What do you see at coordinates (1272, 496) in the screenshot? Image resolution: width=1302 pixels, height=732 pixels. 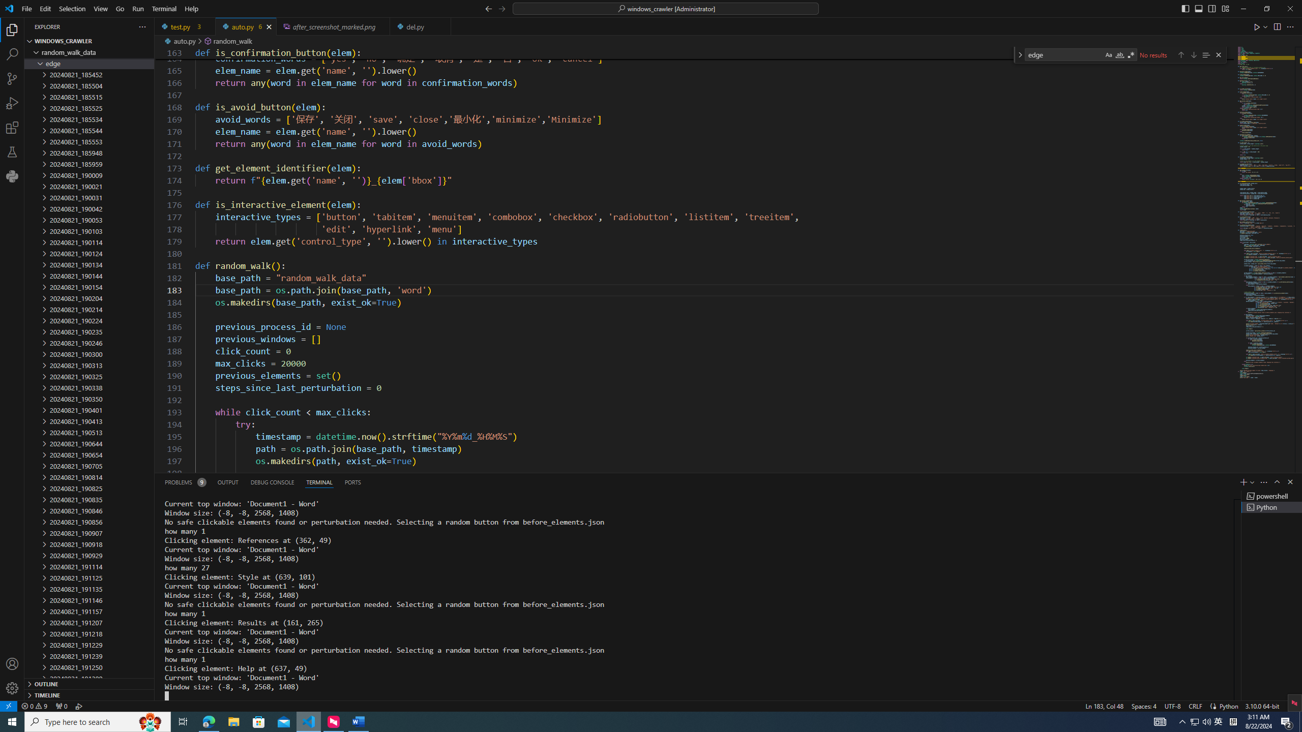 I see `Terminal 1 powershell` at bounding box center [1272, 496].